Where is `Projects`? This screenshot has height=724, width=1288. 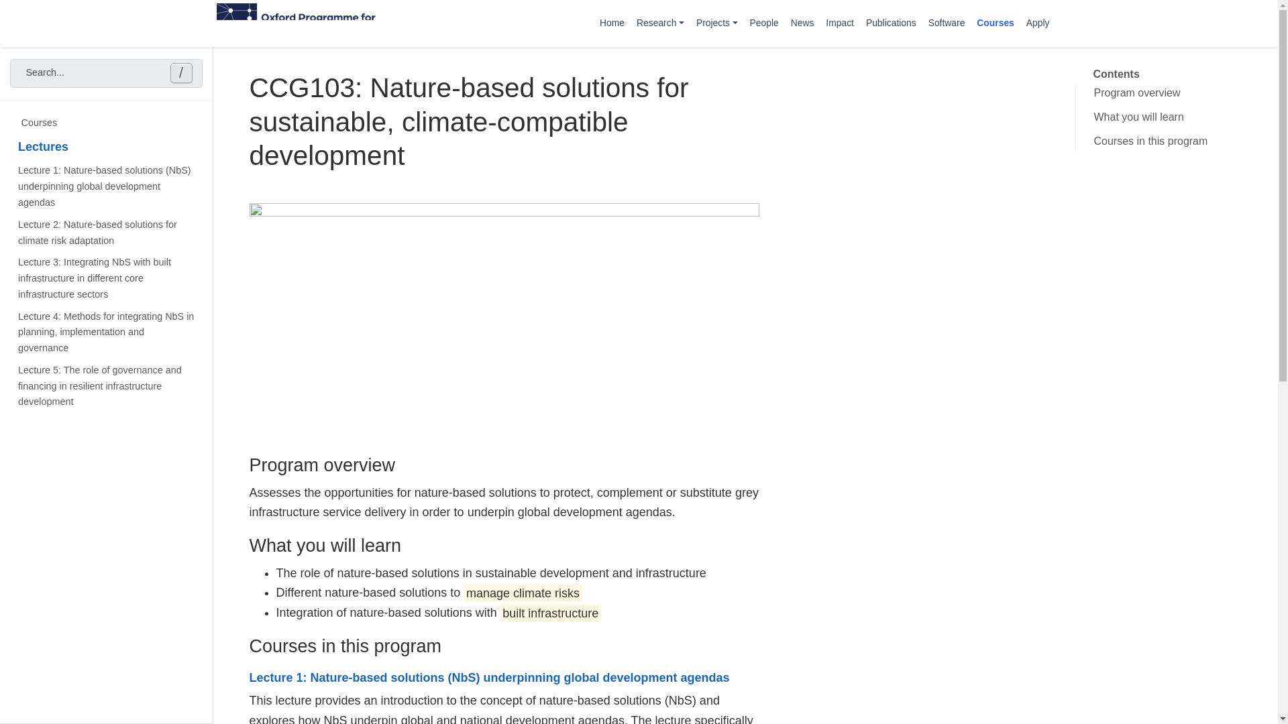 Projects is located at coordinates (717, 23).